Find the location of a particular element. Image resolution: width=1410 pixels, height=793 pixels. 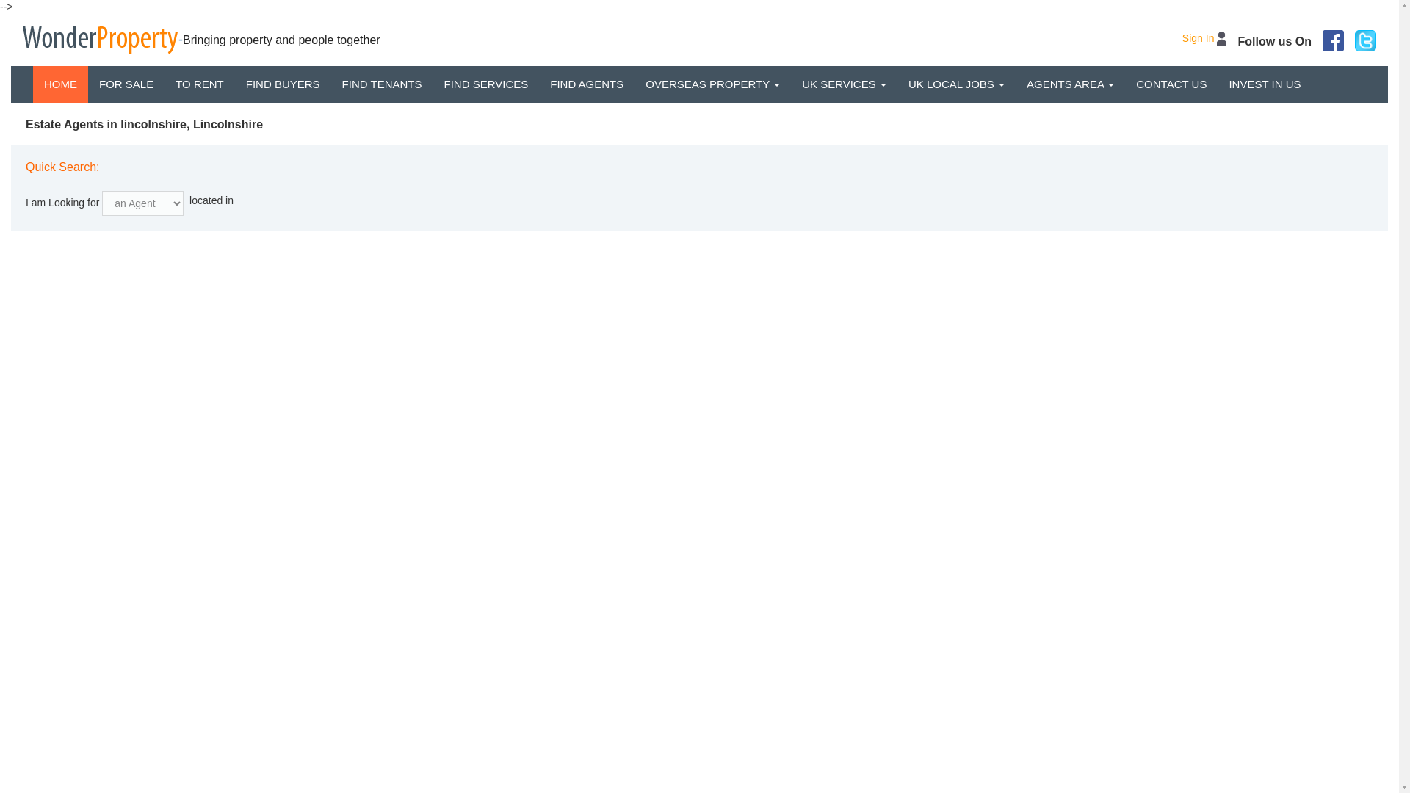

Search for an Estate Agent is located at coordinates (586, 84).